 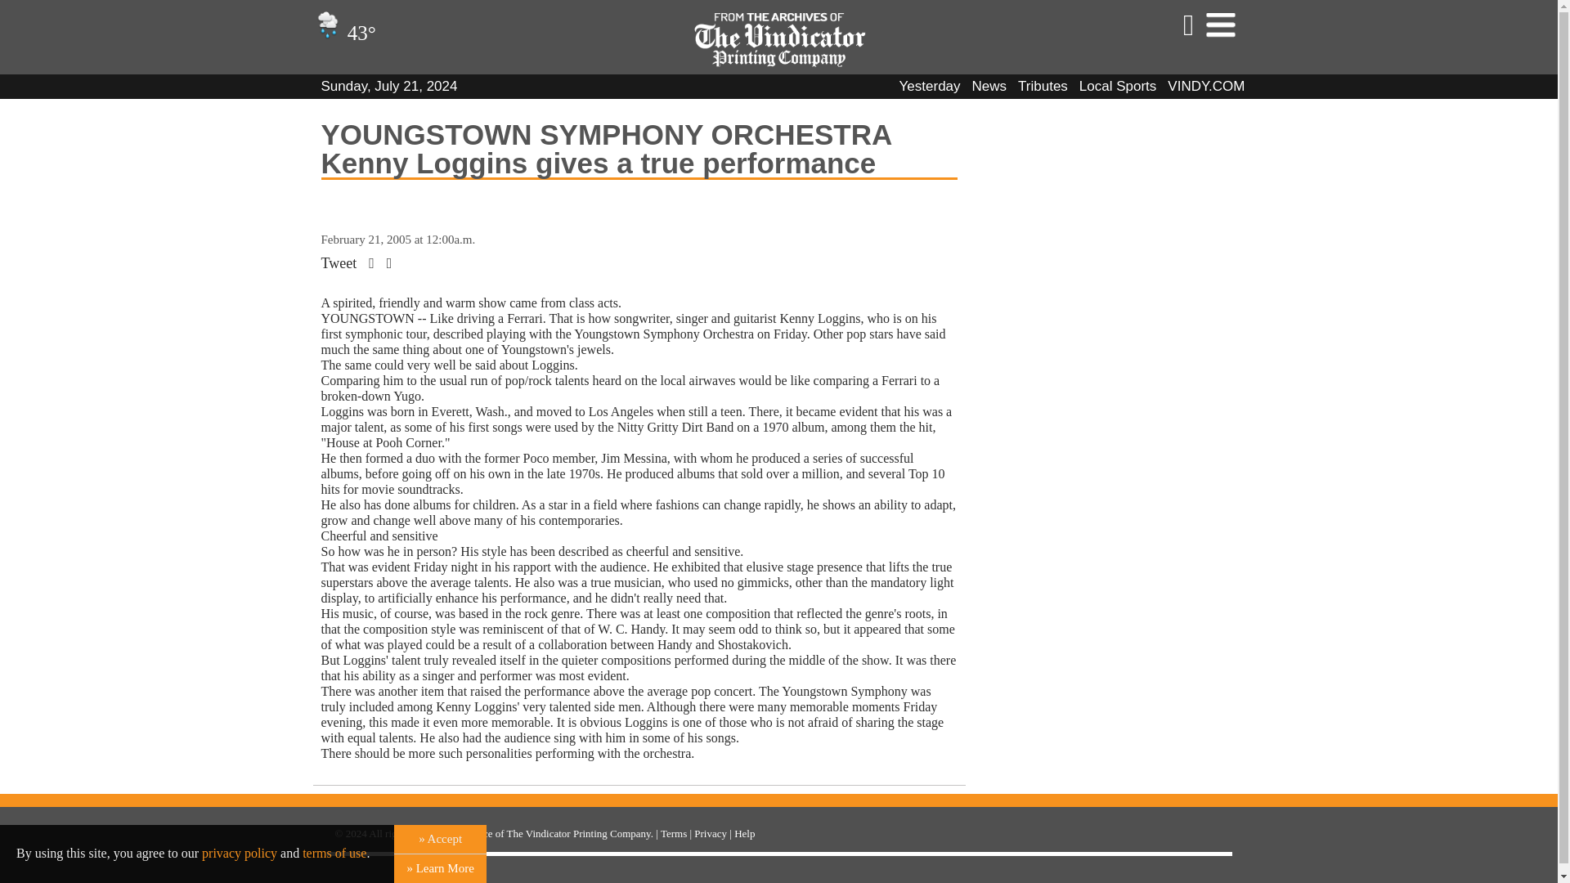 I want to click on Terms, so click(x=674, y=833).